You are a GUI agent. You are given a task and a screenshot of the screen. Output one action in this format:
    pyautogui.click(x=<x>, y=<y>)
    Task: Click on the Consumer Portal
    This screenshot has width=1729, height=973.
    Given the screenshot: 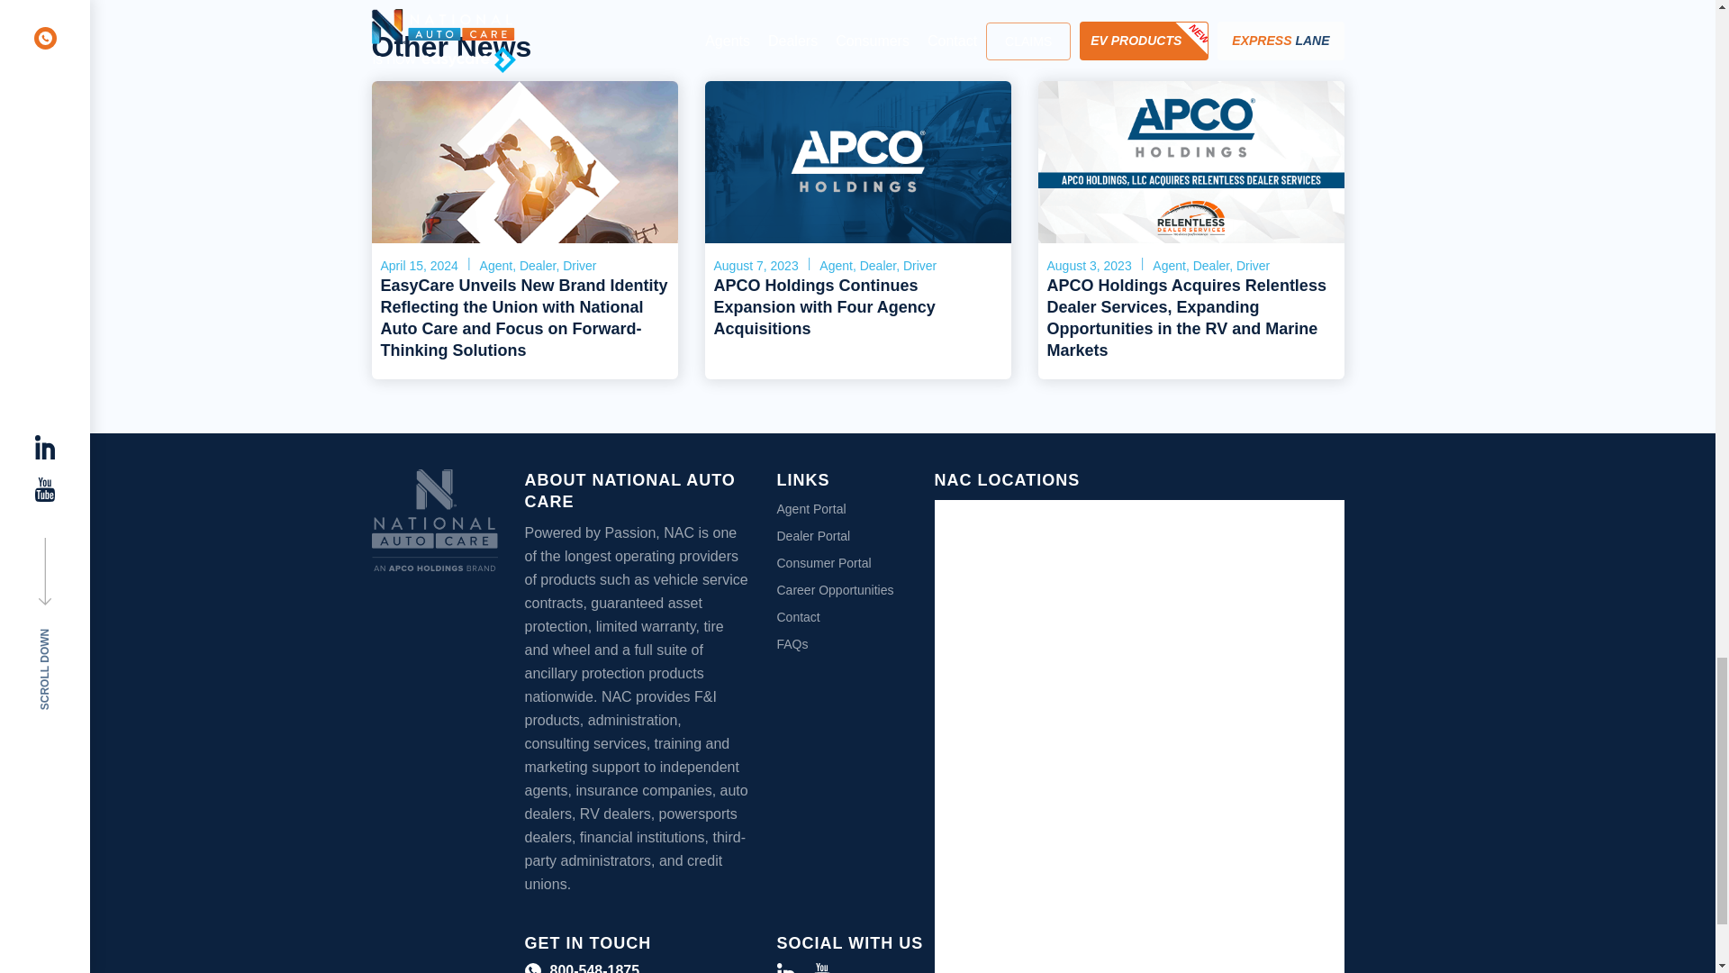 What is the action you would take?
    pyautogui.click(x=823, y=562)
    